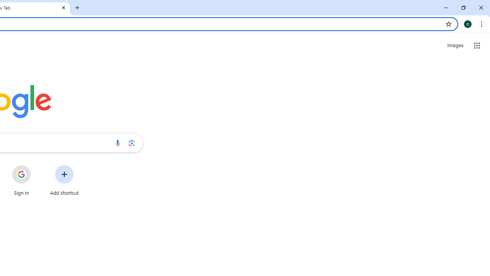 This screenshot has height=276, width=490. What do you see at coordinates (482, 24) in the screenshot?
I see `Chrome` at bounding box center [482, 24].